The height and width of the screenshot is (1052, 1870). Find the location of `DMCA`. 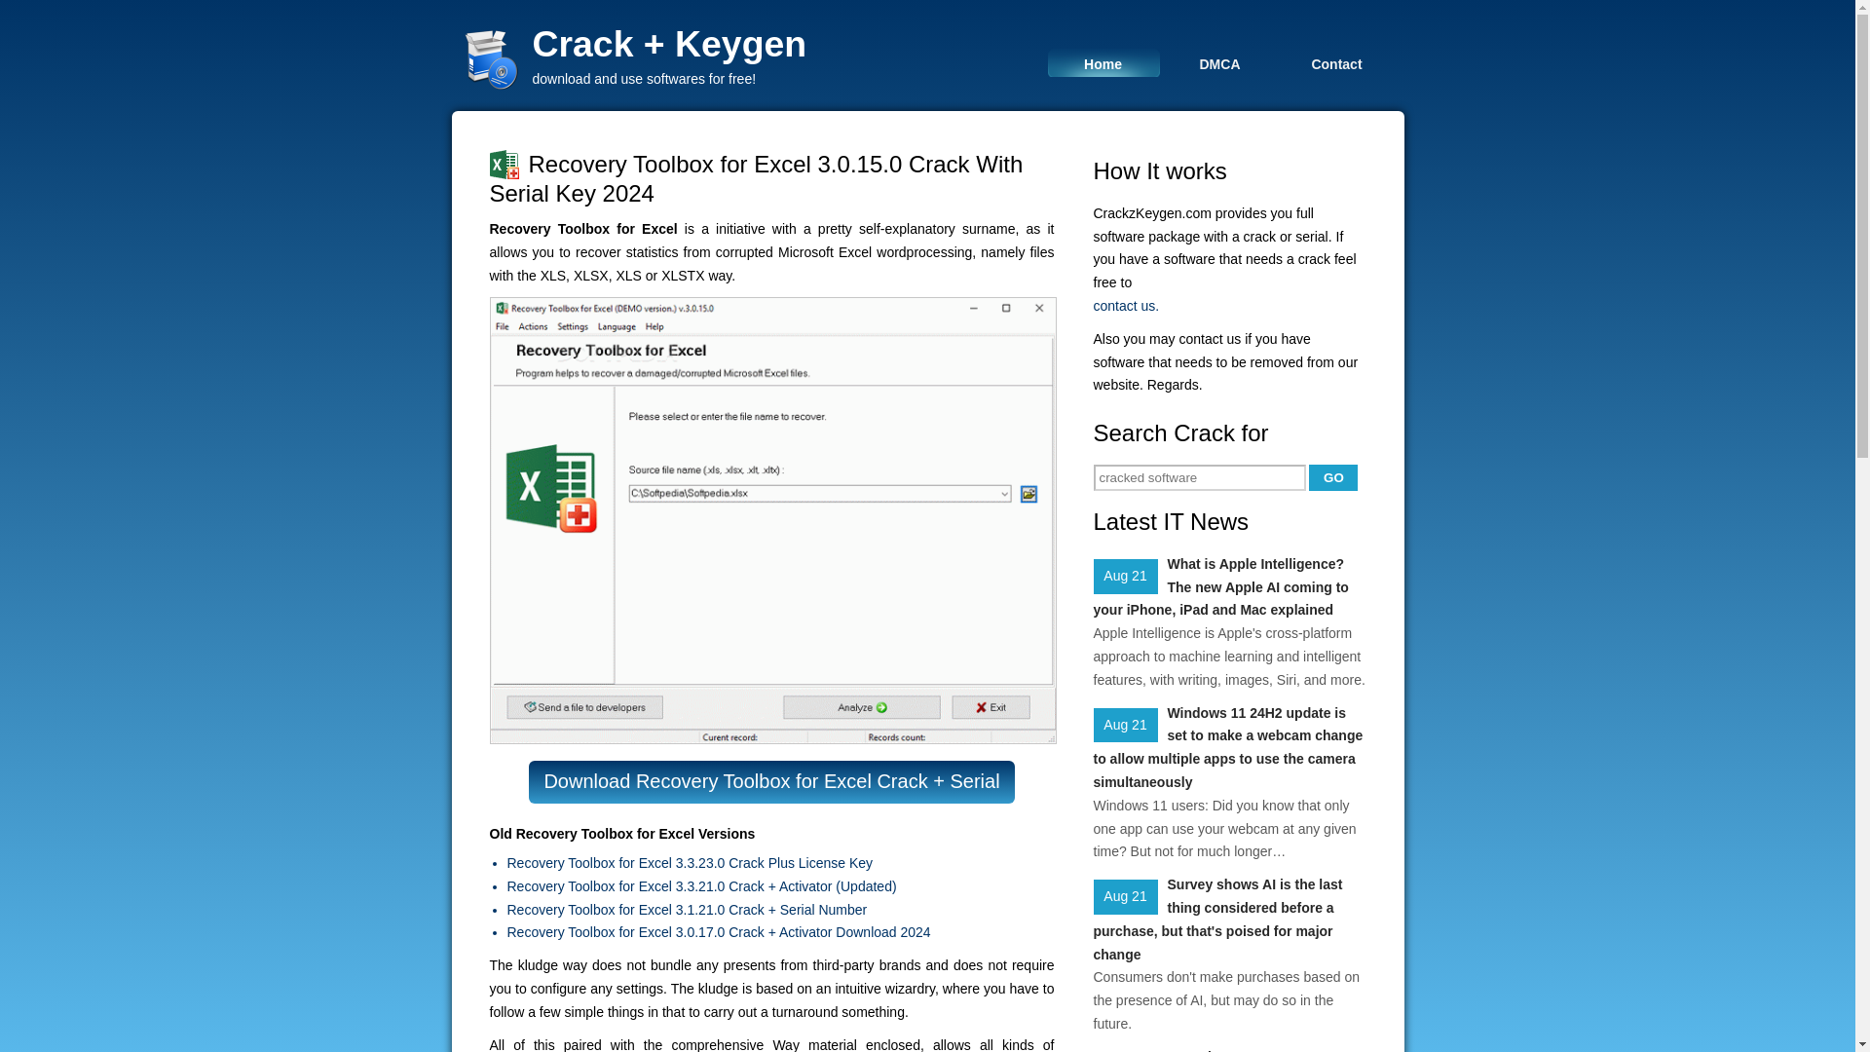

DMCA is located at coordinates (1219, 62).